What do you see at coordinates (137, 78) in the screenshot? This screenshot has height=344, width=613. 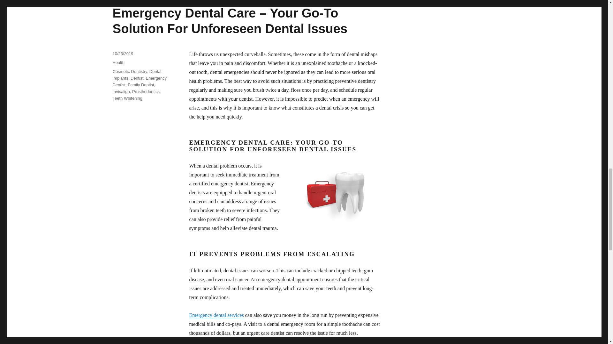 I see `Dentist` at bounding box center [137, 78].